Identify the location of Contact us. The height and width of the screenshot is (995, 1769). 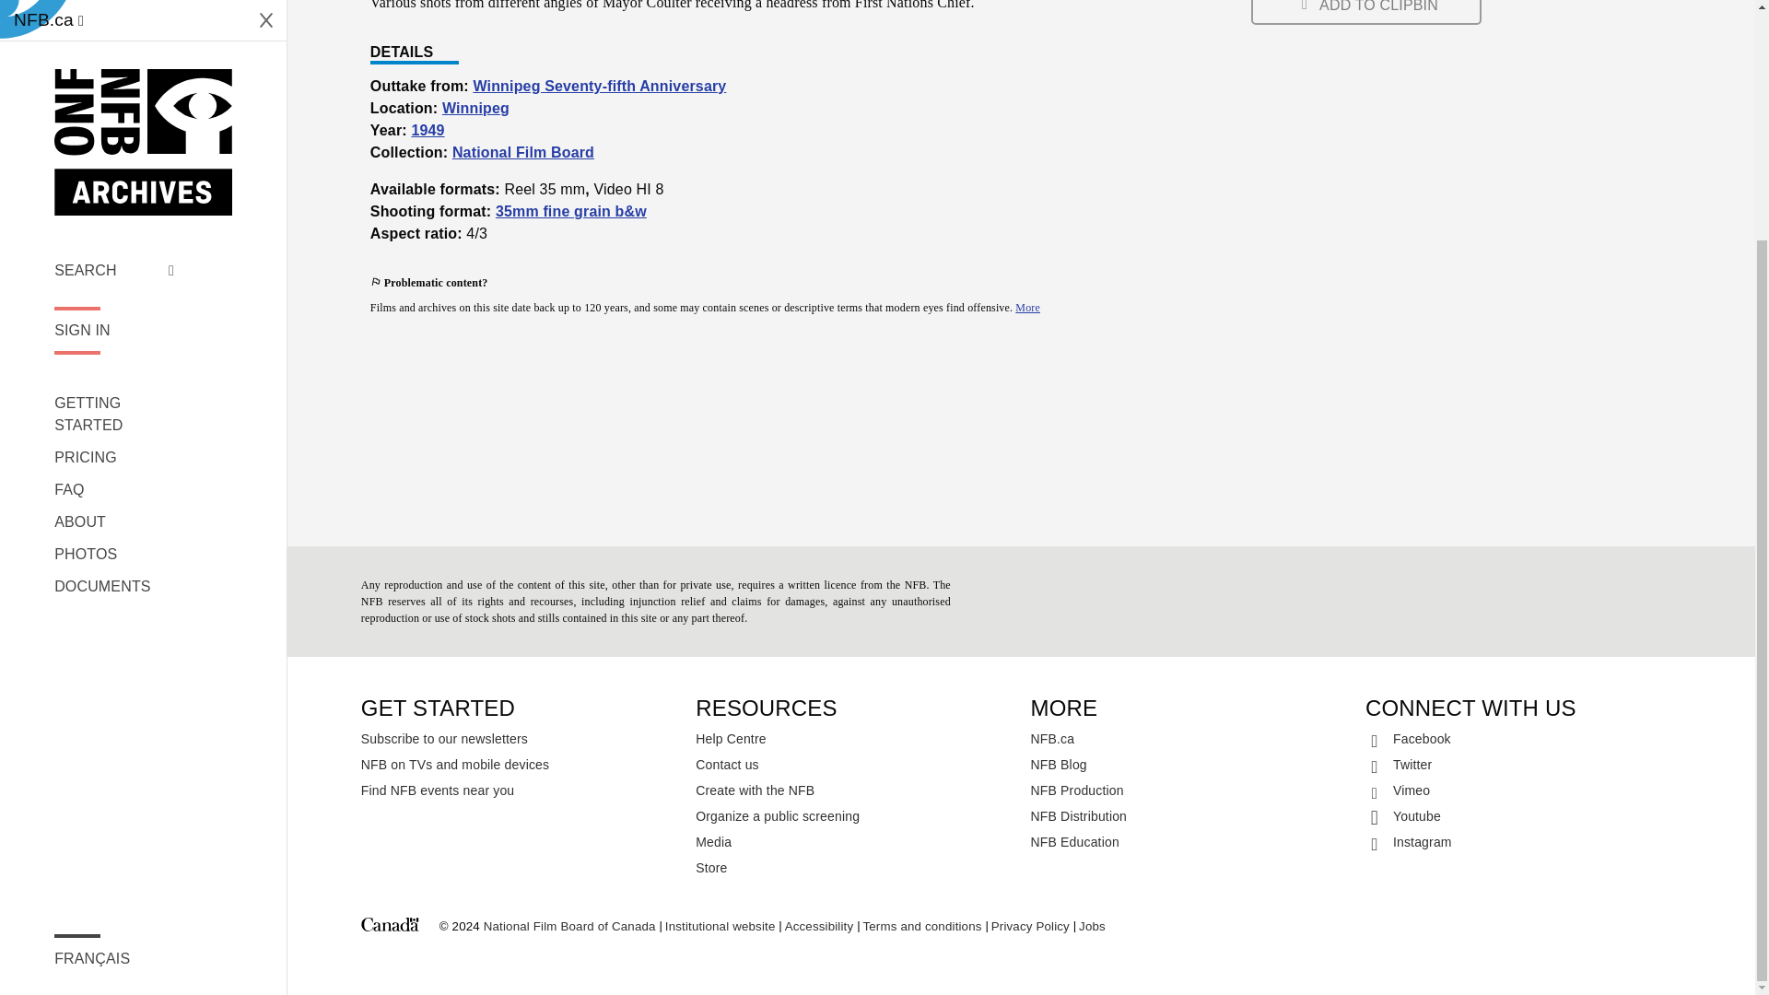
(853, 765).